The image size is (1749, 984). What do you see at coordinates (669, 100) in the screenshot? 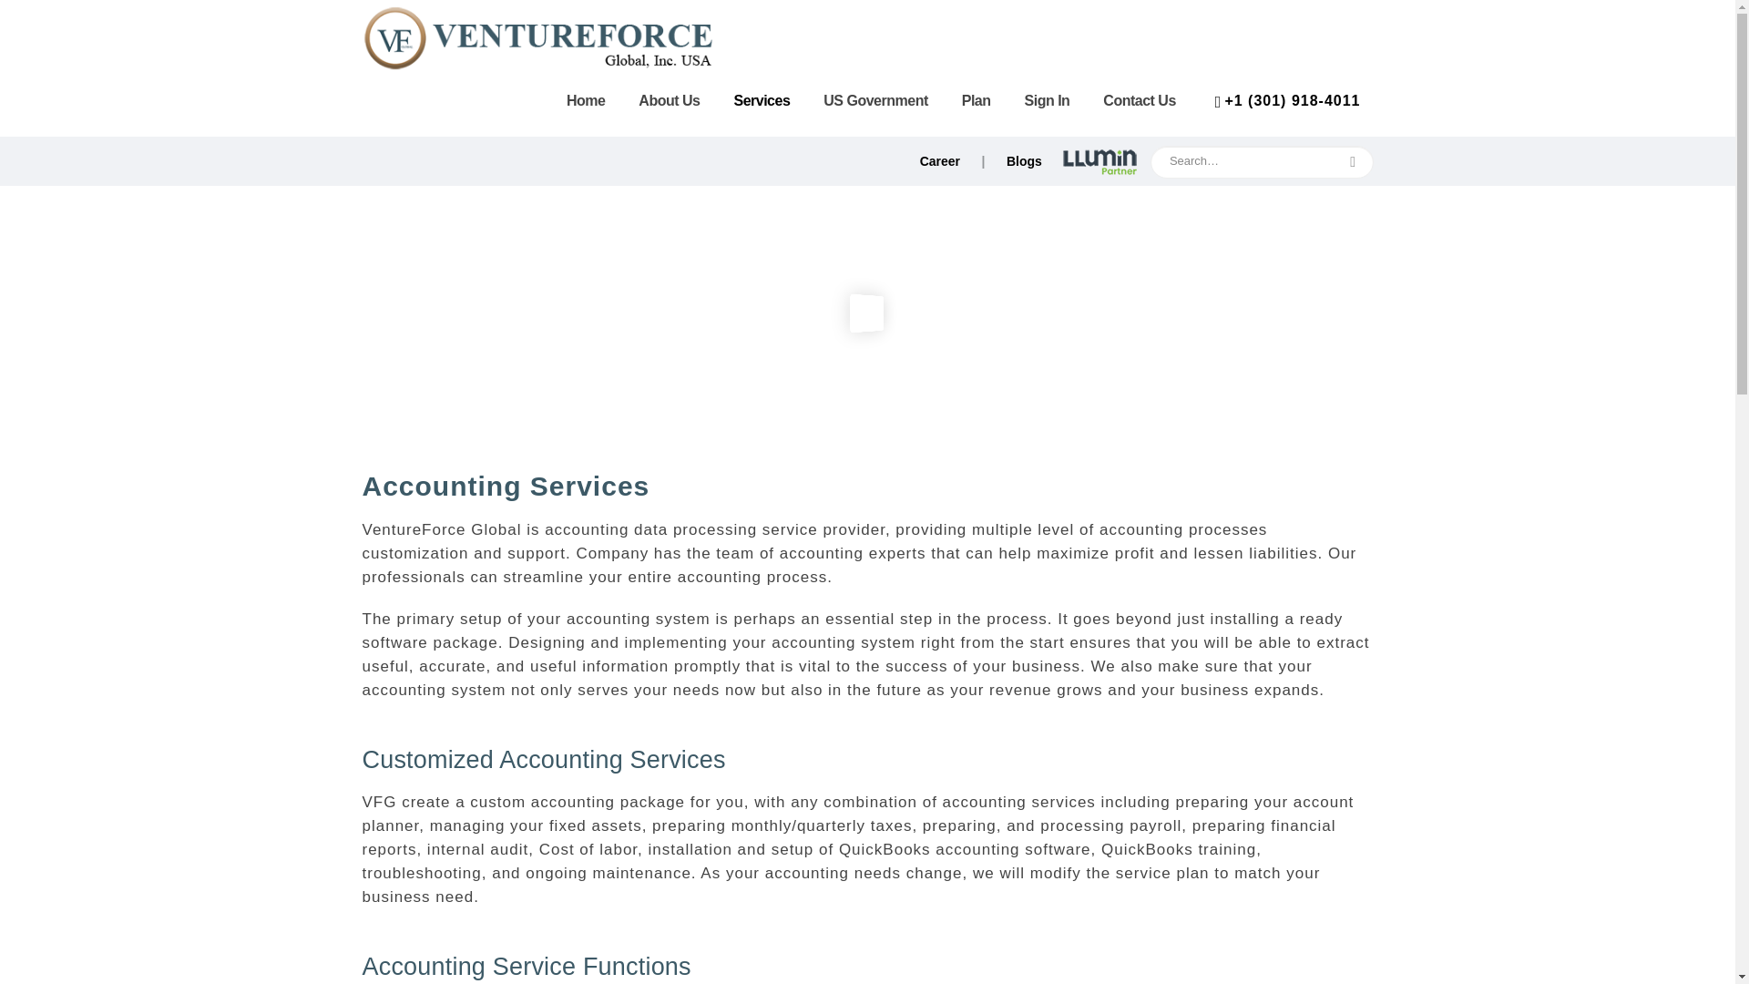
I see `About Us` at bounding box center [669, 100].